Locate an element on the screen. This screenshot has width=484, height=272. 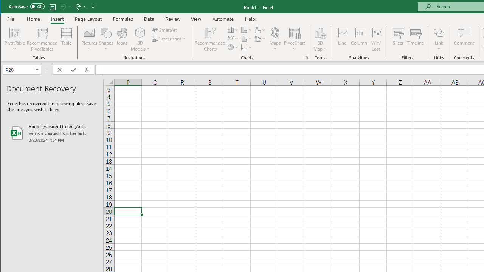
PivotChart is located at coordinates (295, 32).